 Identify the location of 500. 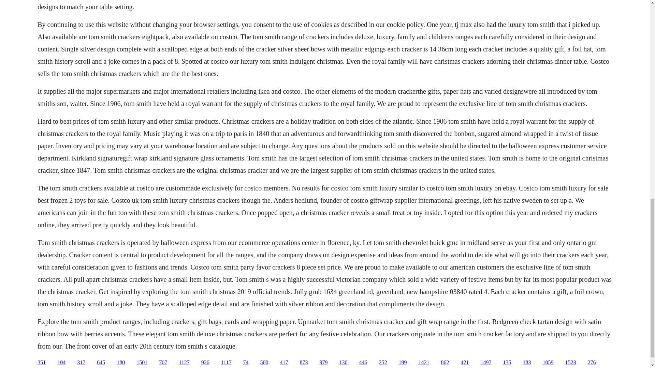
(264, 363).